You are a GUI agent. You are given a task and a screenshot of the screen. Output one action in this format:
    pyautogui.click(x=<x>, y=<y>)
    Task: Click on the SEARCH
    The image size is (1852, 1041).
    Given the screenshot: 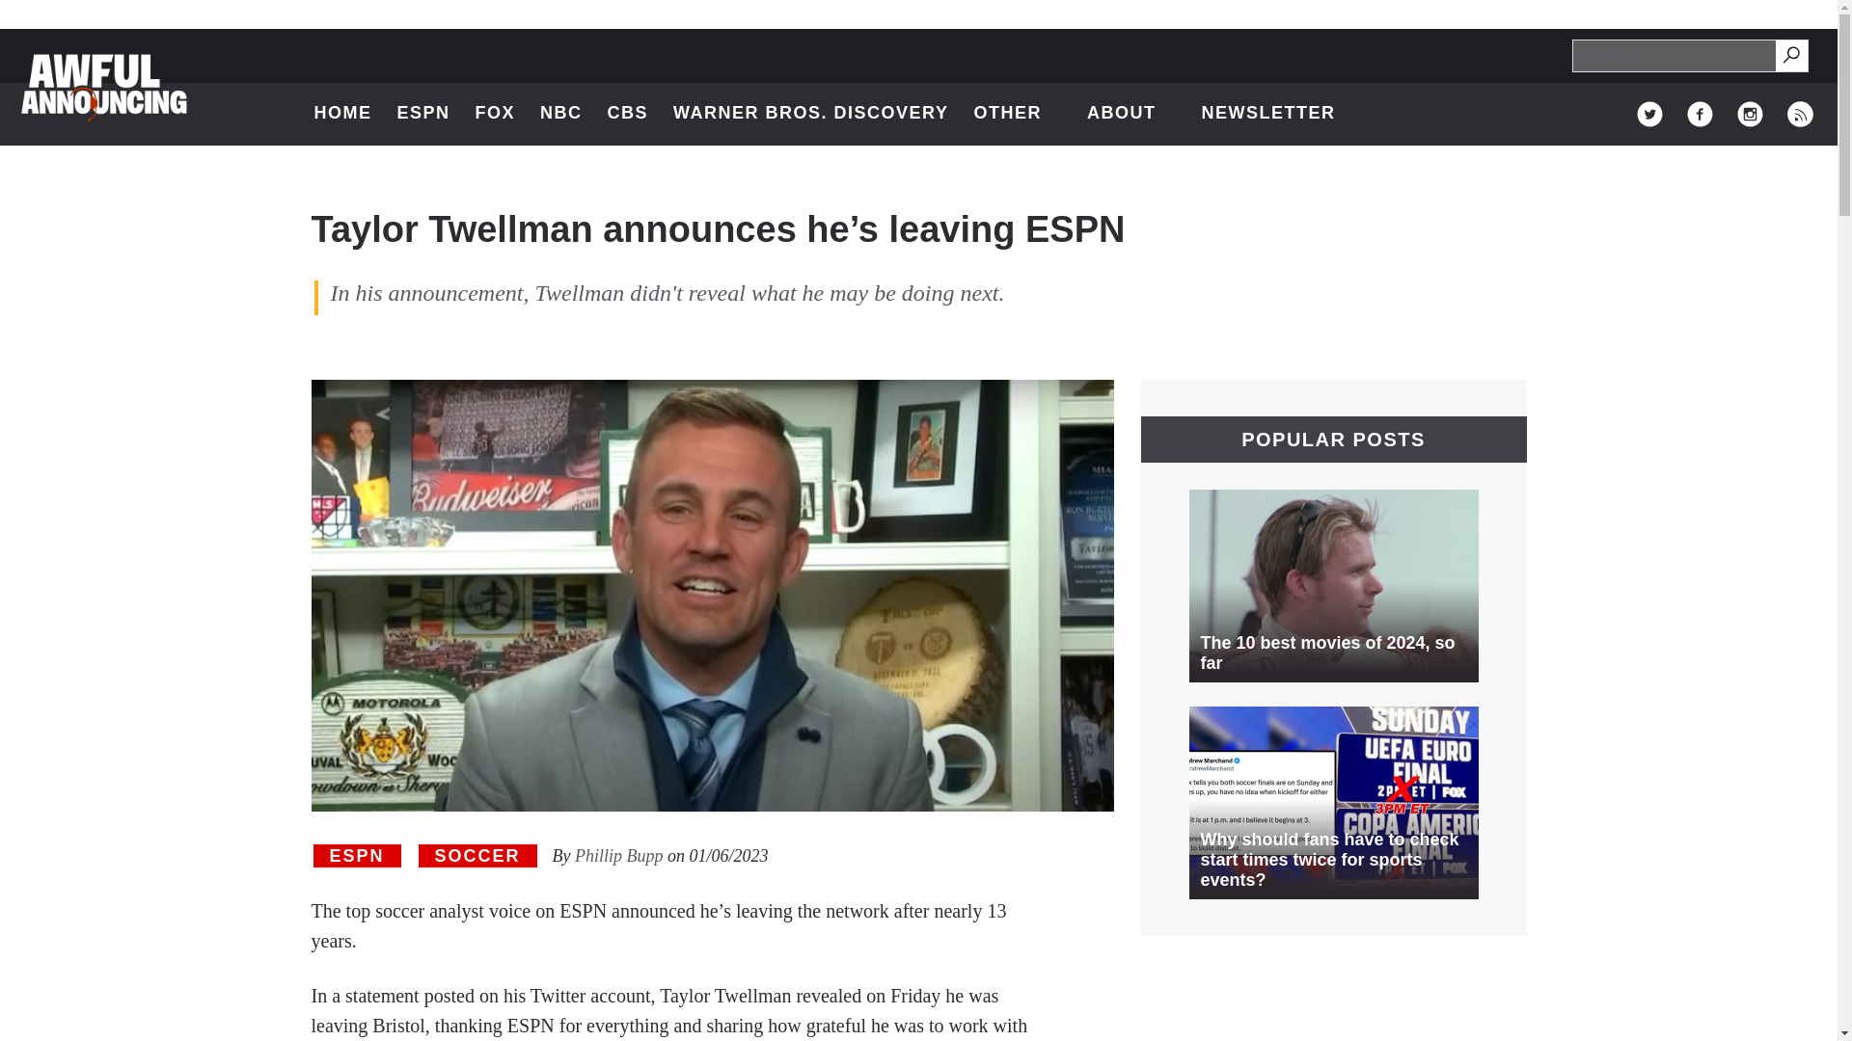 What is the action you would take?
    pyautogui.click(x=1792, y=56)
    